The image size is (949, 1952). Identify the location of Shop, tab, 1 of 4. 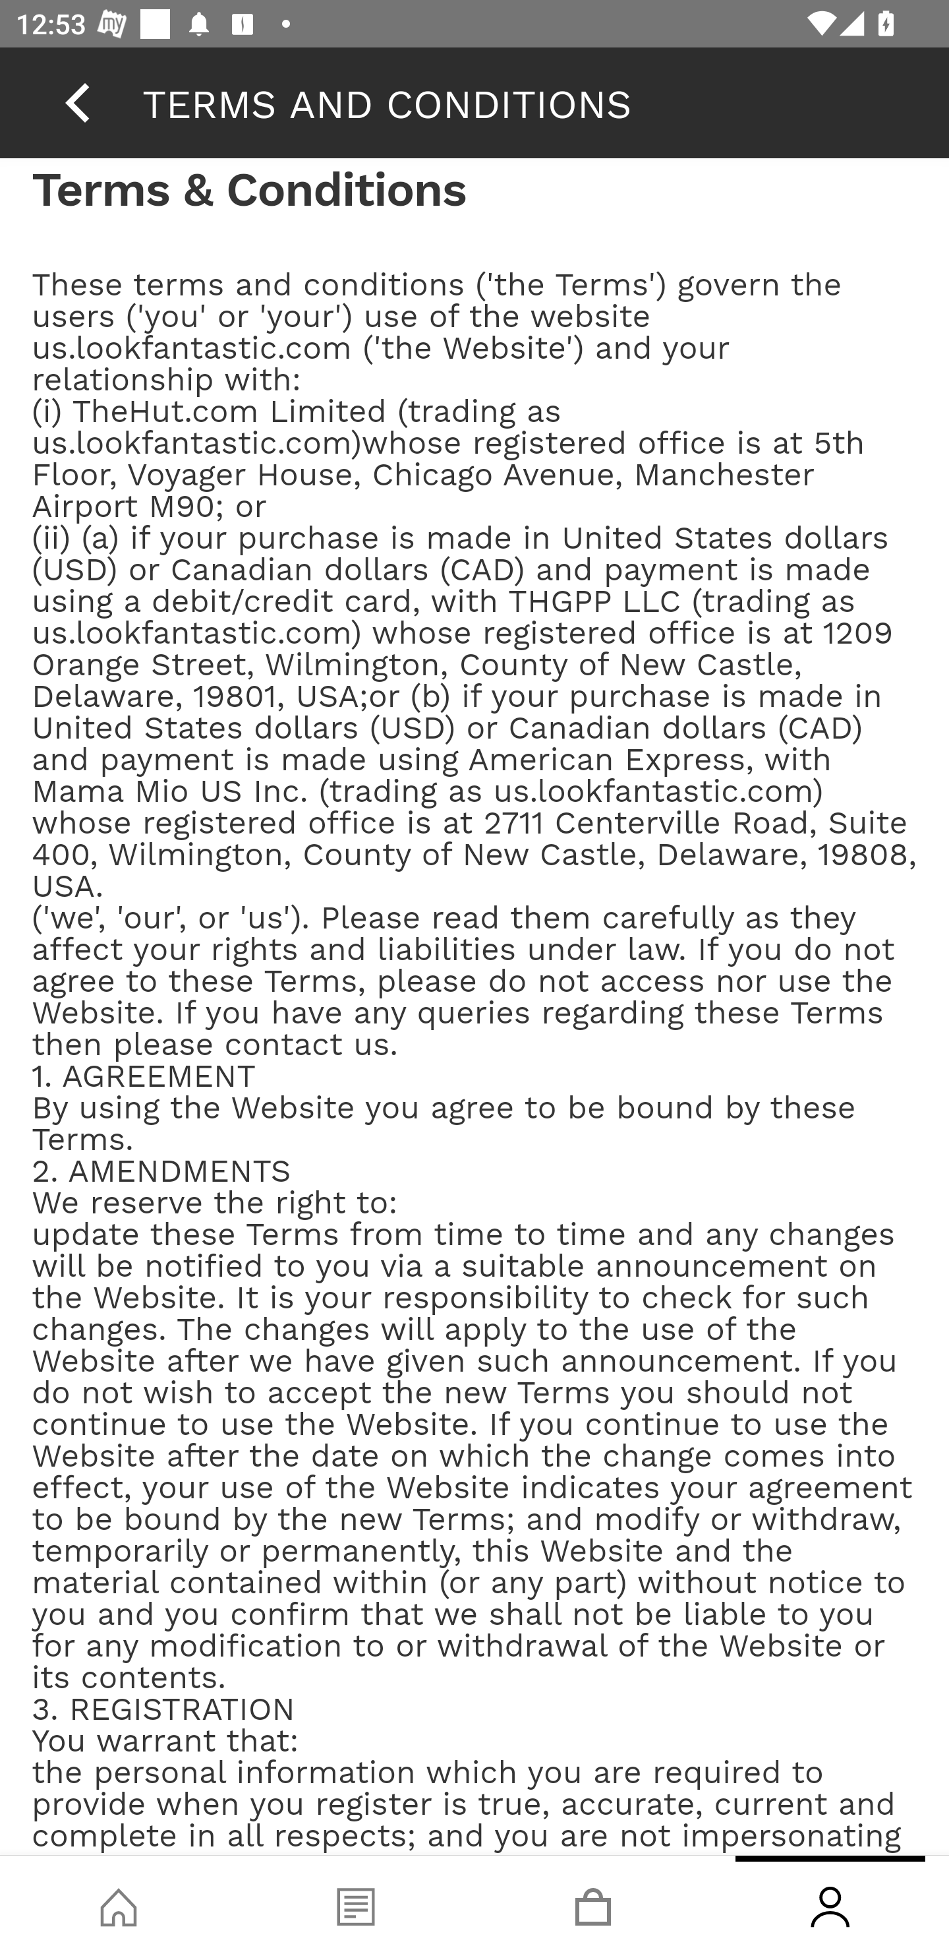
(119, 1904).